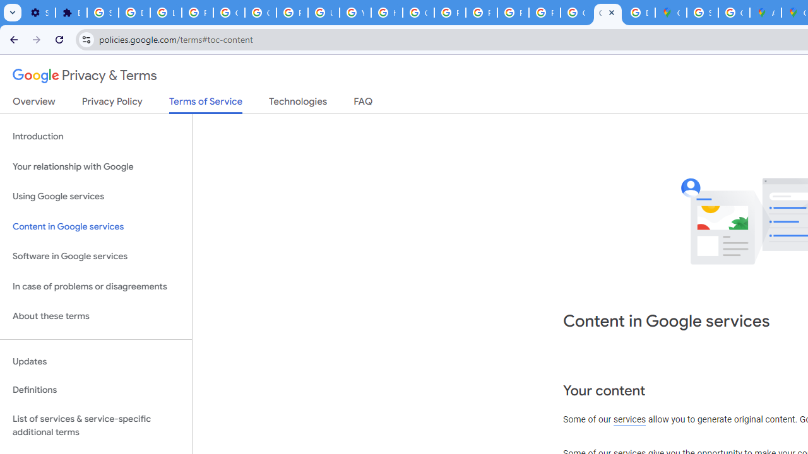  What do you see at coordinates (229, 13) in the screenshot?
I see `Google Account Help` at bounding box center [229, 13].